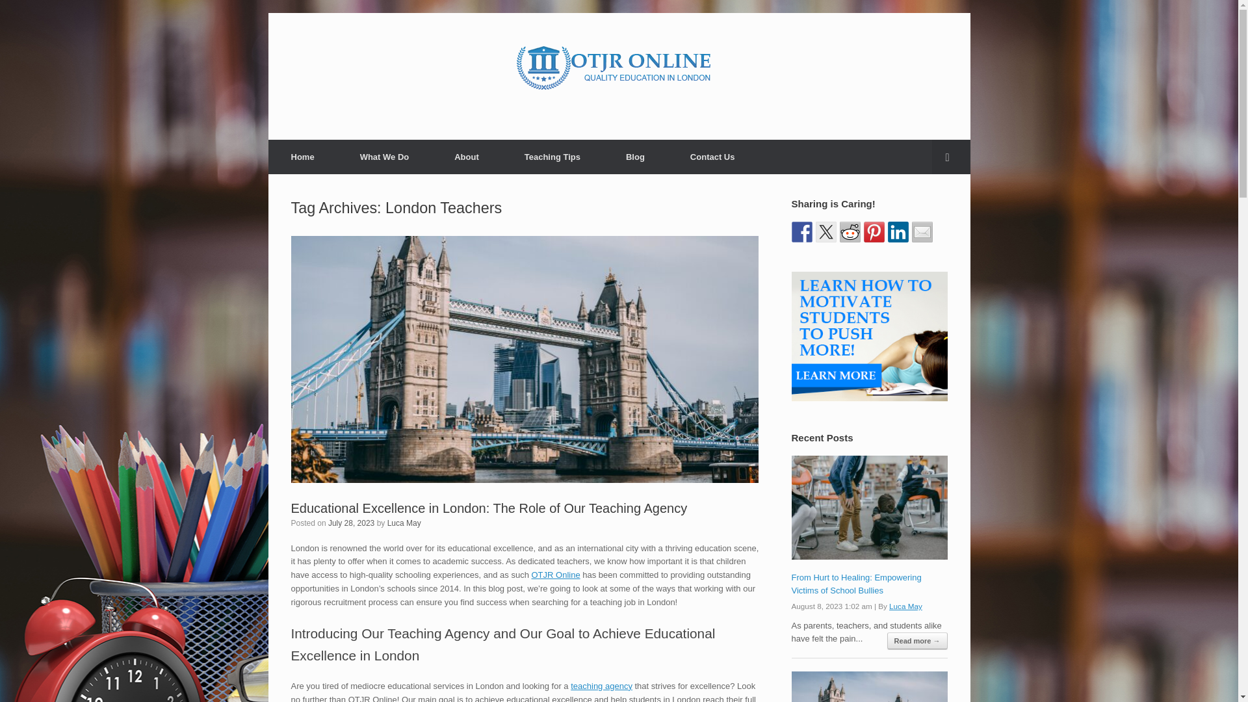 This screenshot has width=1248, height=702. What do you see at coordinates (801, 231) in the screenshot?
I see `Share on Facebook` at bounding box center [801, 231].